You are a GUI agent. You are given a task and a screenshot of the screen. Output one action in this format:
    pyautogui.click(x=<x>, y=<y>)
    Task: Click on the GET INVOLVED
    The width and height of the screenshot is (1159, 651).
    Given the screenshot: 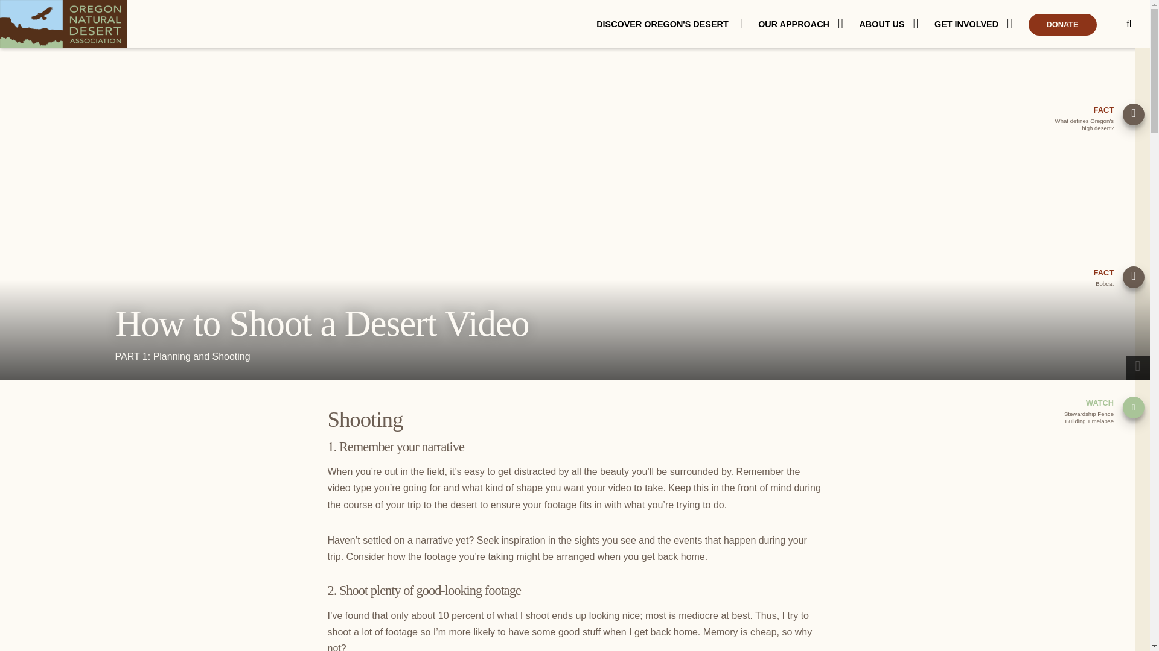 What is the action you would take?
    pyautogui.click(x=980, y=24)
    